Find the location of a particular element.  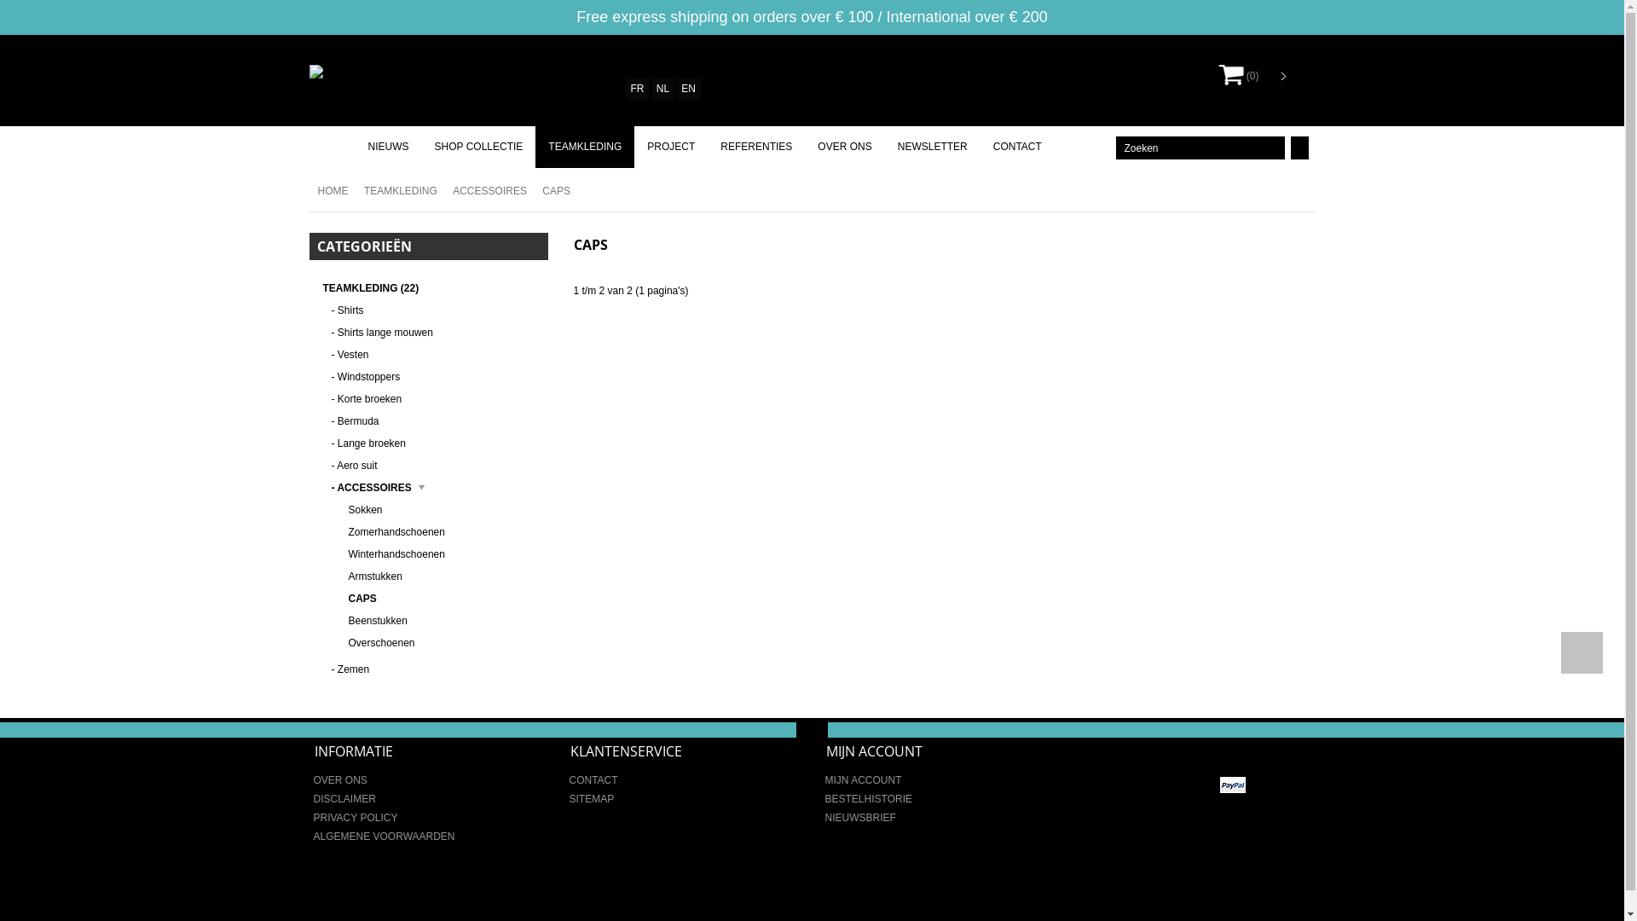

Zomerhandschoenen is located at coordinates (440, 532).